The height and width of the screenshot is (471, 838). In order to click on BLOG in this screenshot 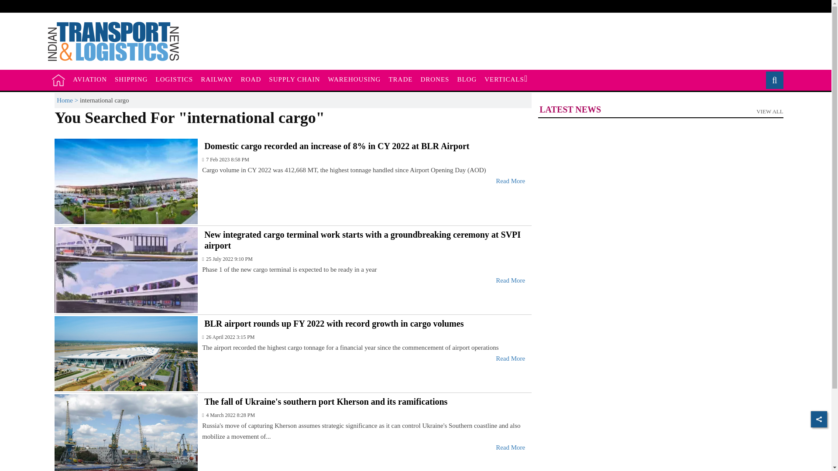, I will do `click(467, 79)`.